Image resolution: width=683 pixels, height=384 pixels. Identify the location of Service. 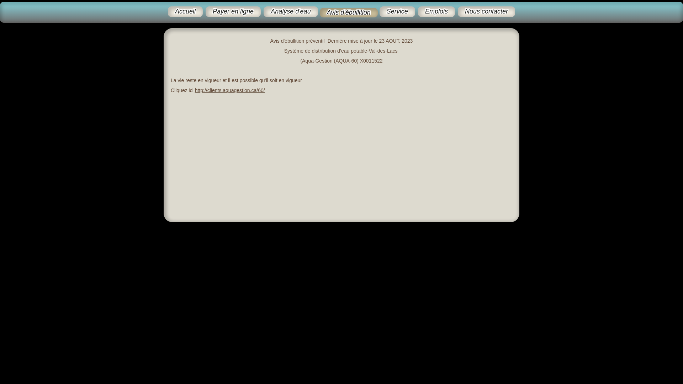
(397, 12).